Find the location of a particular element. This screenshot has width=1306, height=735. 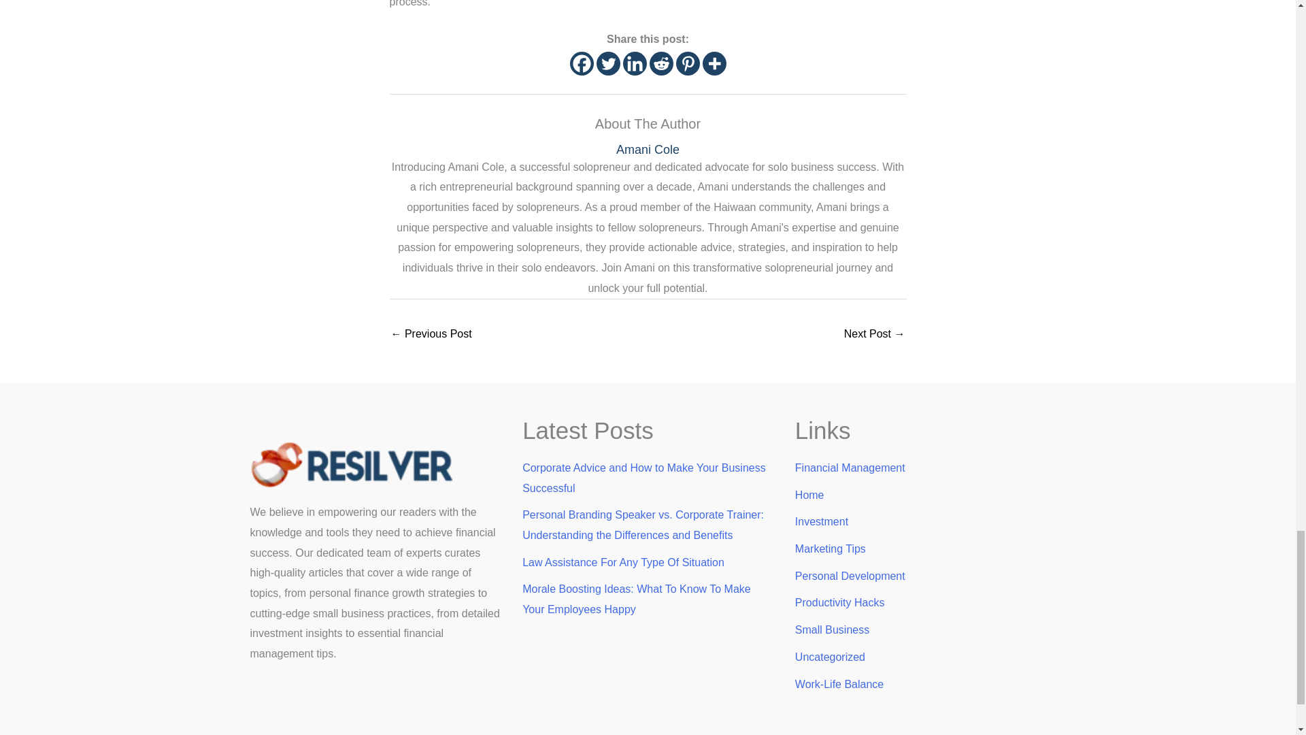

Uncategorized is located at coordinates (830, 657).